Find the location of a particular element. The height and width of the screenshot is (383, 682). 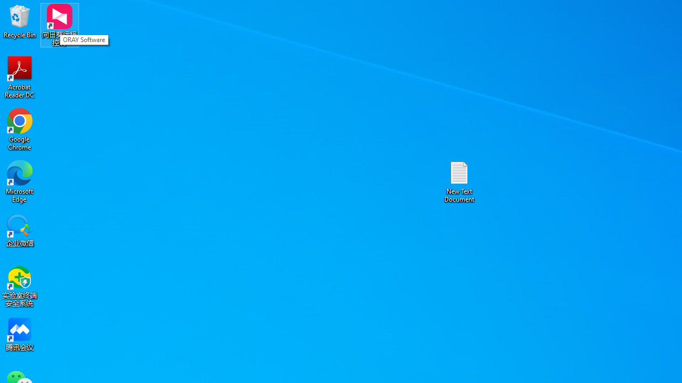

Acrobat Reader DC is located at coordinates (20, 77).